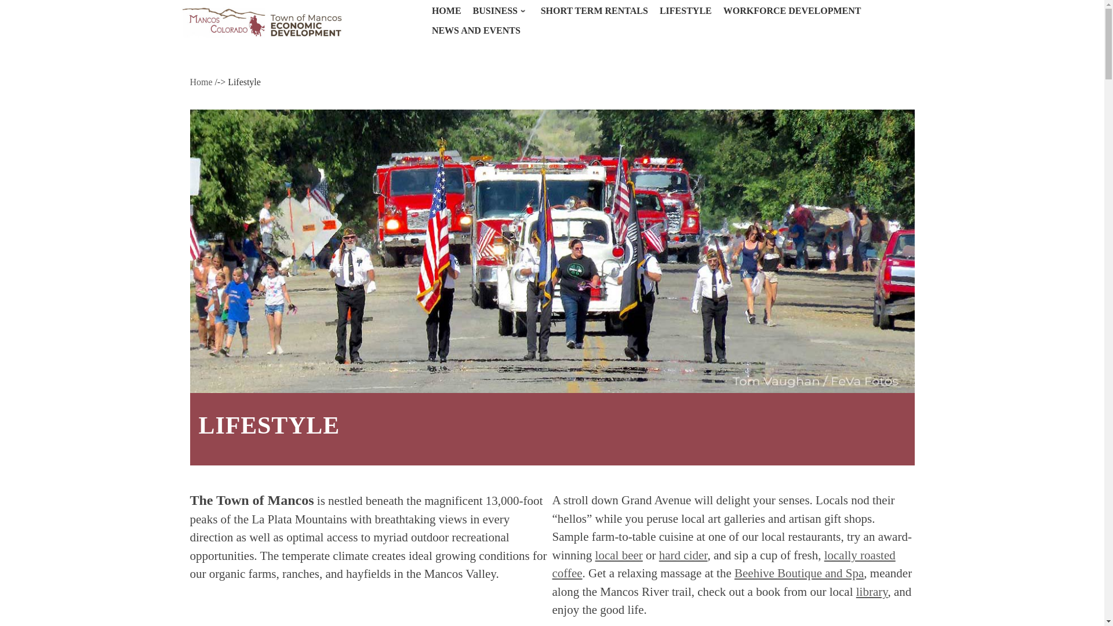 The height and width of the screenshot is (626, 1113). What do you see at coordinates (792, 10) in the screenshot?
I see `WORKFORCE DEVELOPMENT` at bounding box center [792, 10].